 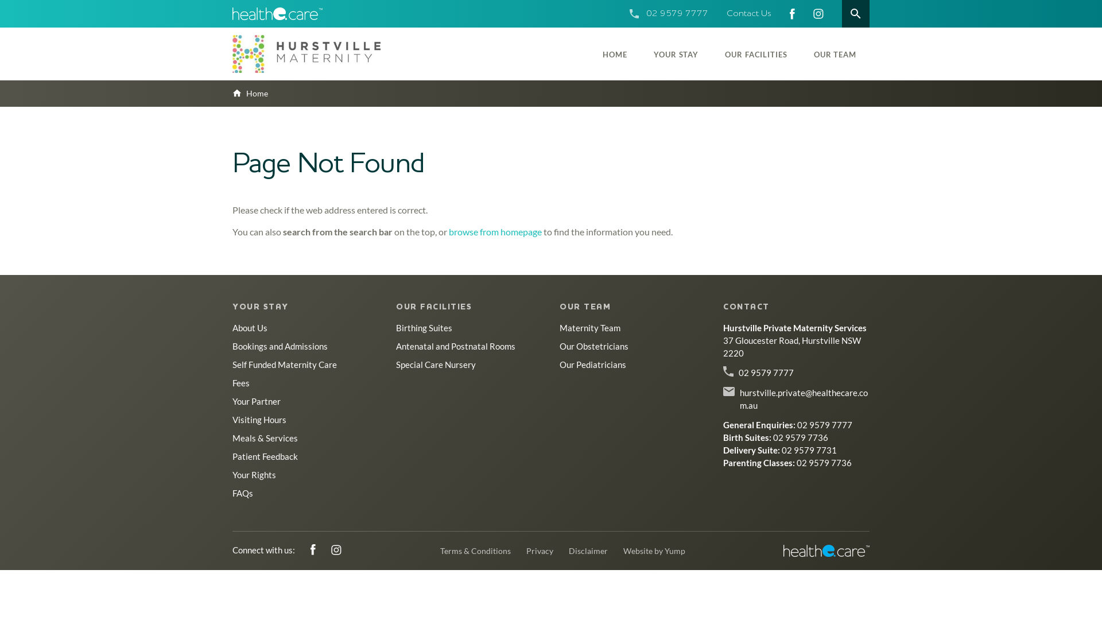 I want to click on Our Obstetricians, so click(x=594, y=346).